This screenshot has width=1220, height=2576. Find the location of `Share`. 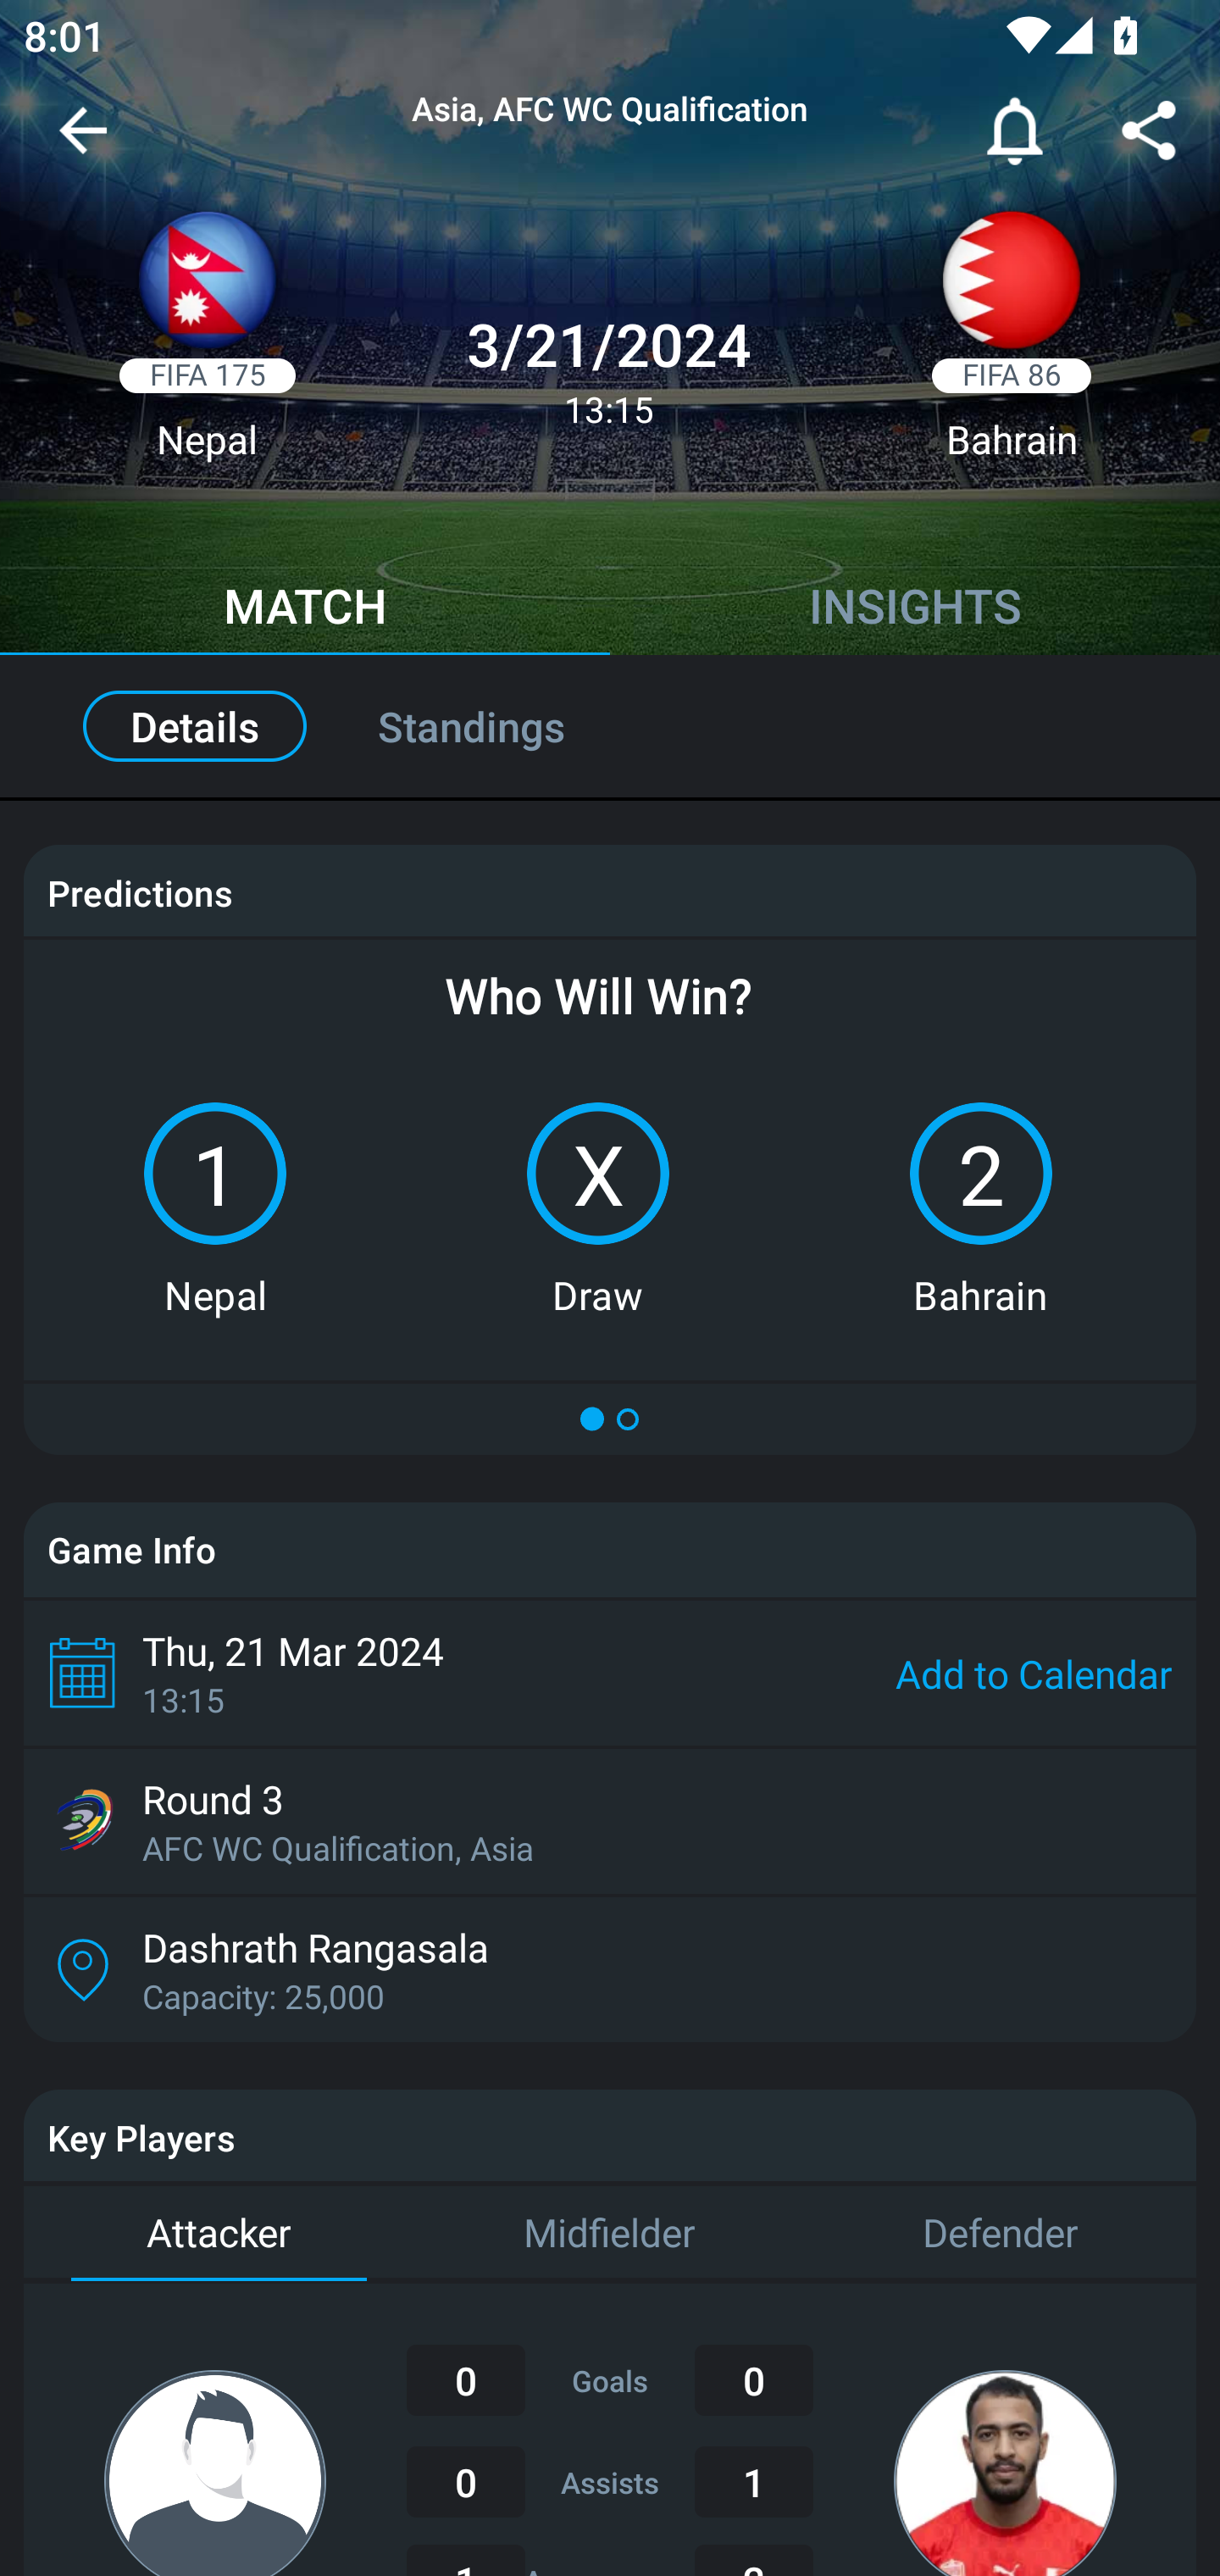

Share is located at coordinates (1149, 136).